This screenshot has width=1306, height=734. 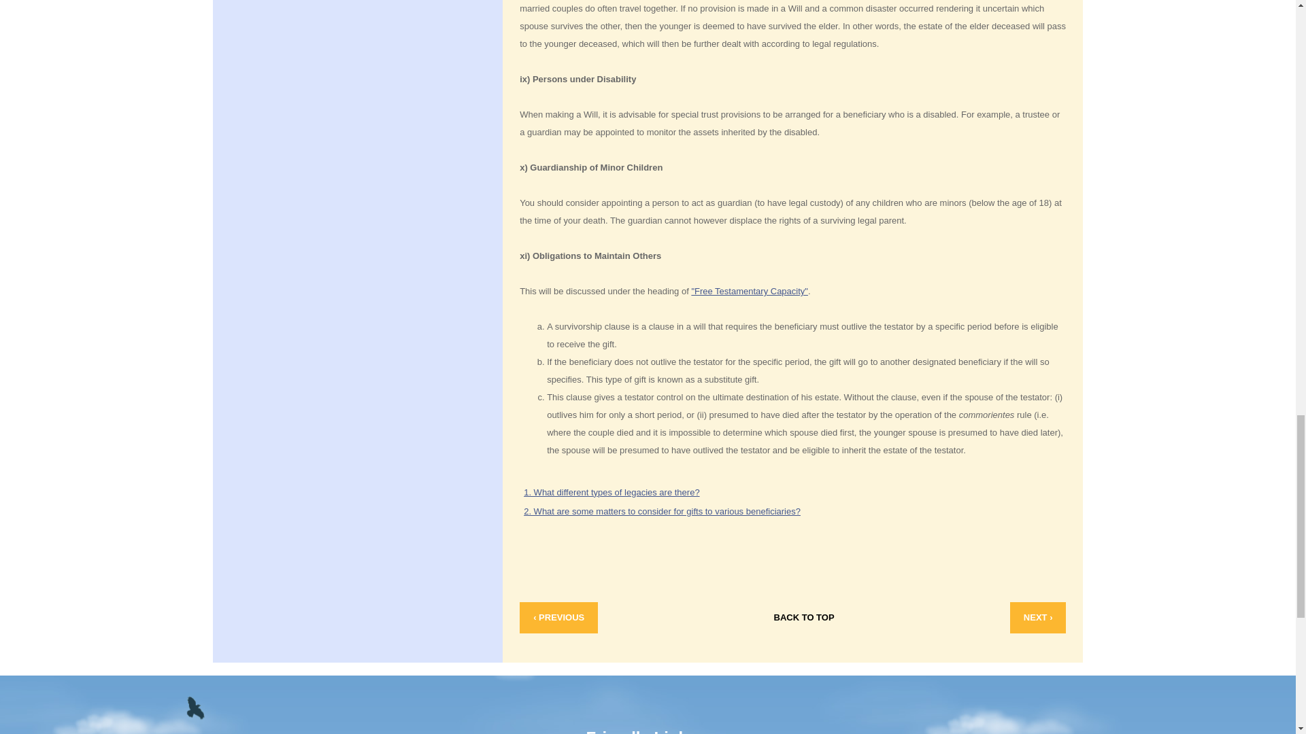 What do you see at coordinates (1038, 617) in the screenshot?
I see `Go to next page` at bounding box center [1038, 617].